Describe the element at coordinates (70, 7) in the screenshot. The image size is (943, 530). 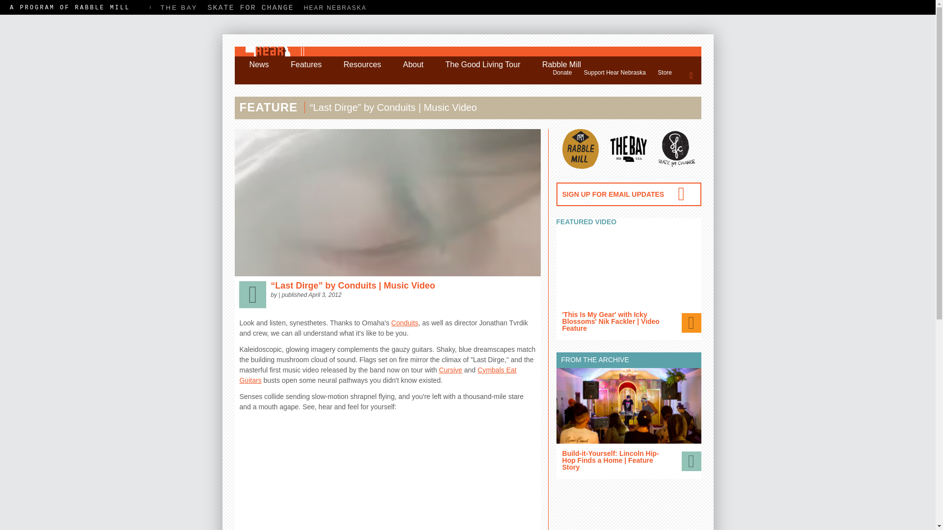
I see `A PROGRAM OF RABBLE MILL` at that location.